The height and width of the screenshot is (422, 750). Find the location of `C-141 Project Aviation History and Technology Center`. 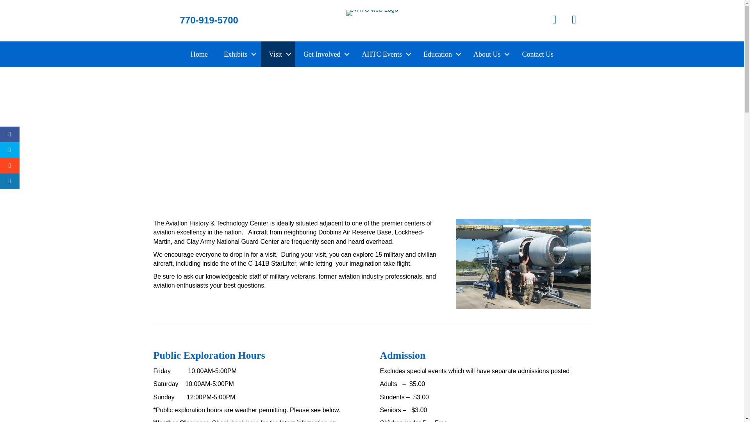

C-141 Project Aviation History and Technology Center is located at coordinates (523, 264).